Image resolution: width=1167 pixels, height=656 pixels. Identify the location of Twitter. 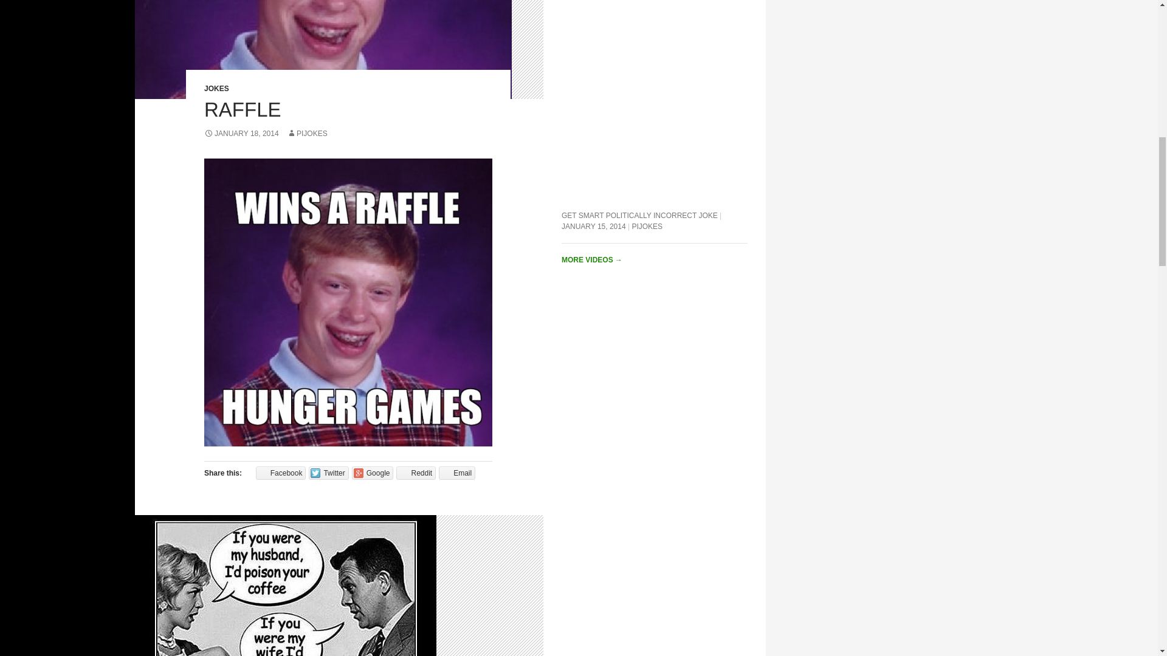
(328, 473).